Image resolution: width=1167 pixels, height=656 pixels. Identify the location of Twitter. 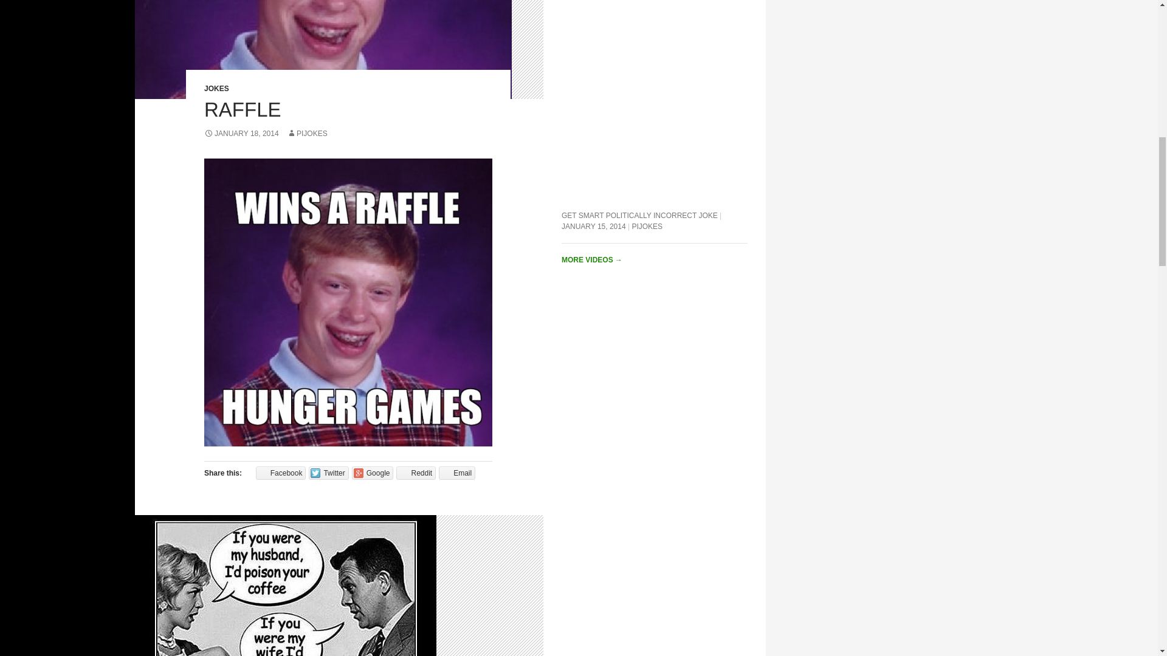
(328, 473).